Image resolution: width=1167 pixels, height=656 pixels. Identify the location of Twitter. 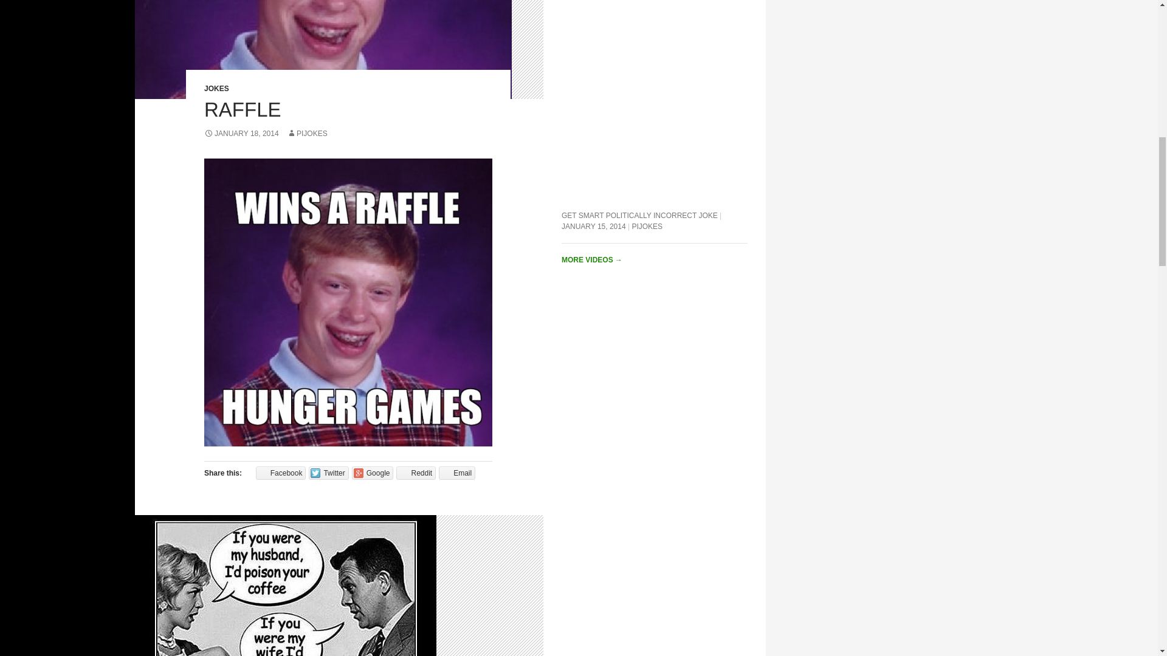
(328, 473).